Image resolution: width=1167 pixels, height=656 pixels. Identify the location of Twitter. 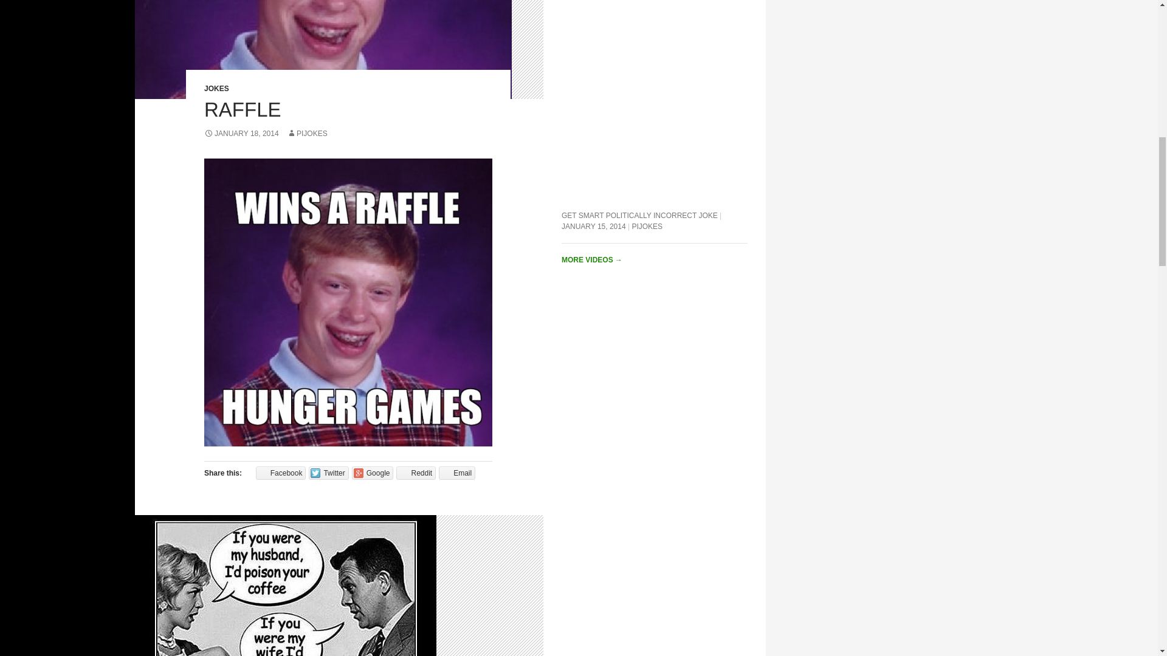
(328, 473).